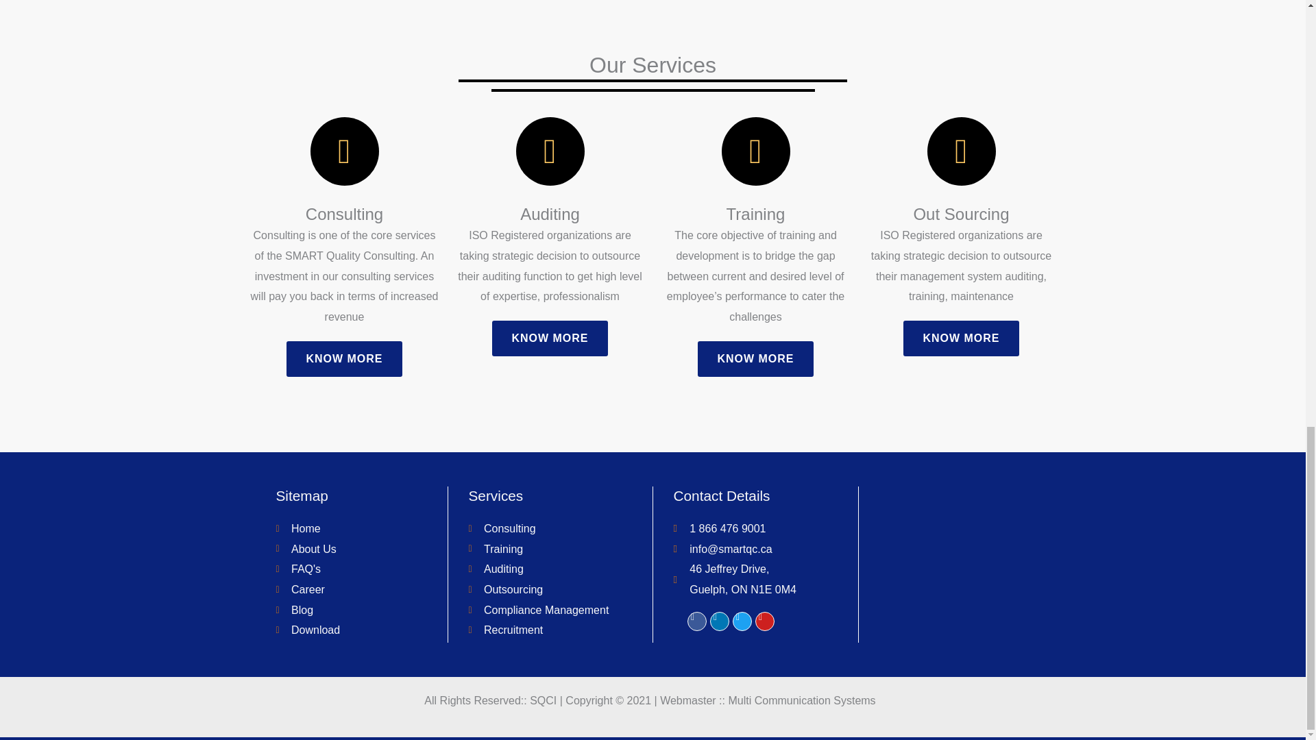 The height and width of the screenshot is (740, 1316). What do you see at coordinates (964, 565) in the screenshot?
I see `46 Jeffrey Drive, Guelph, ON N1E 0M4` at bounding box center [964, 565].